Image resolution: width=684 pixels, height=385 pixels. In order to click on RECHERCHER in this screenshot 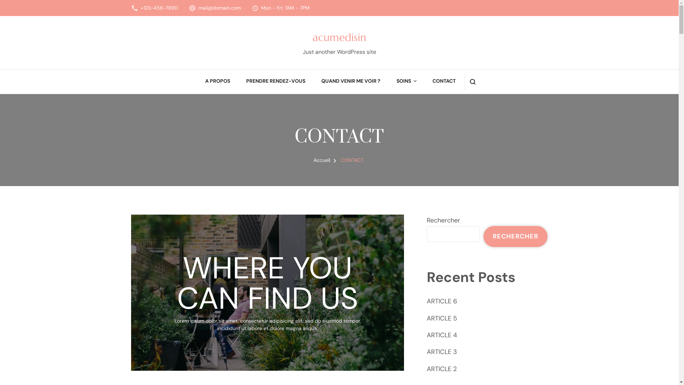, I will do `click(515, 236)`.